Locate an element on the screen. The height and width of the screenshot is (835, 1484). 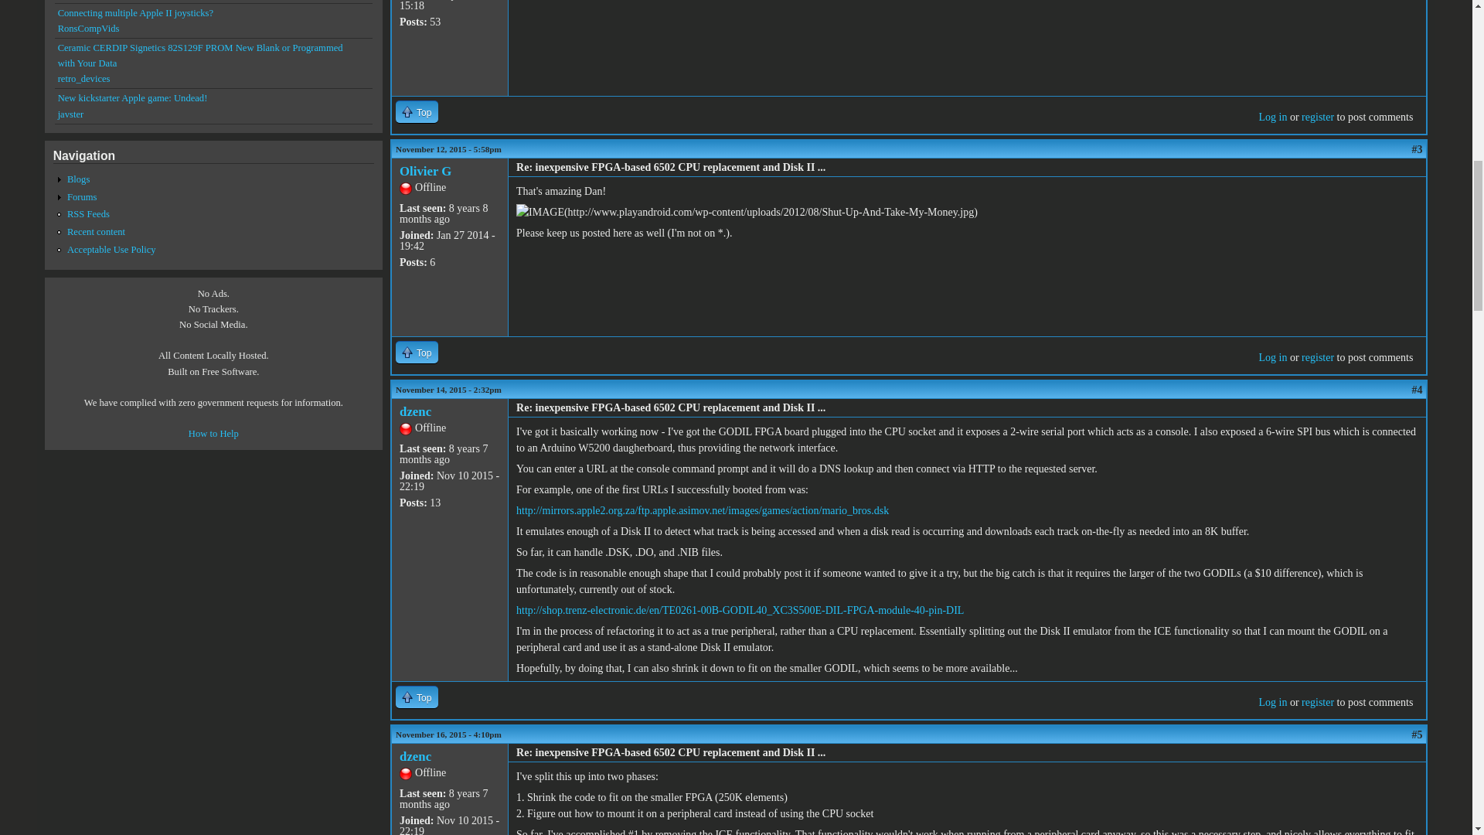
Olivier G is located at coordinates (425, 171).